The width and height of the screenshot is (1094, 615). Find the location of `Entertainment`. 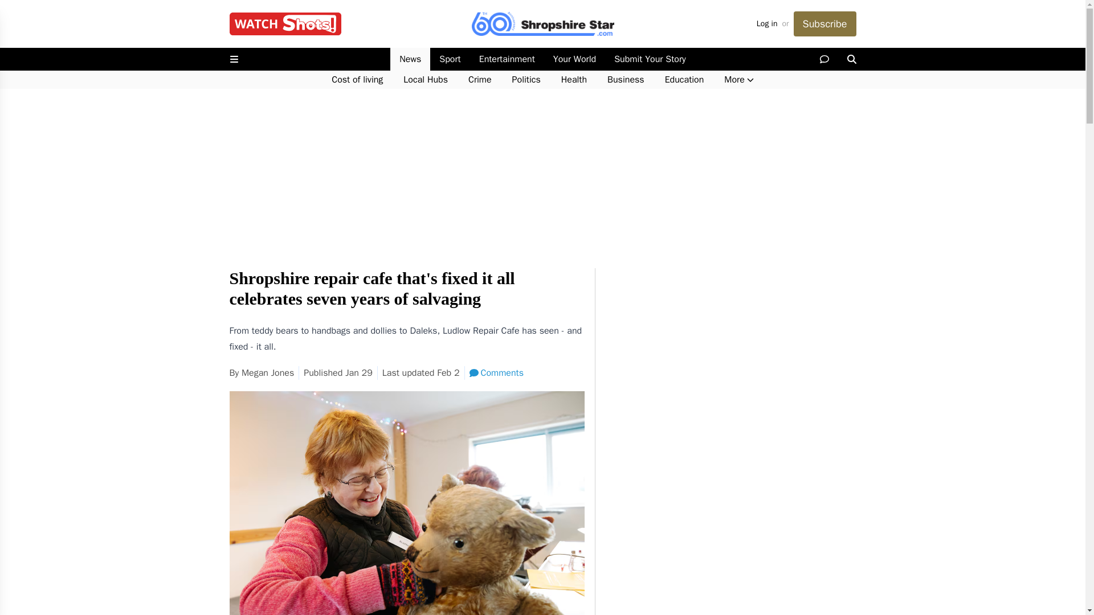

Entertainment is located at coordinates (507, 59).